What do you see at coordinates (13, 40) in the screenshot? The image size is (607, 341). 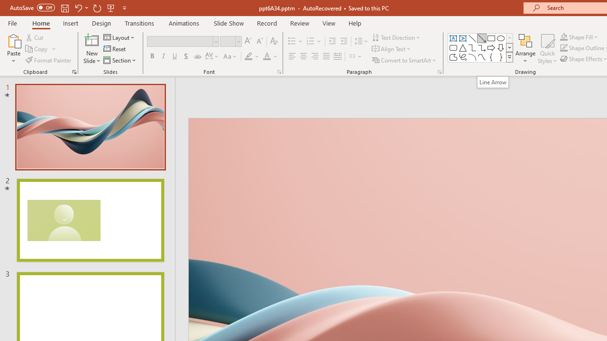 I see `Paste` at bounding box center [13, 40].